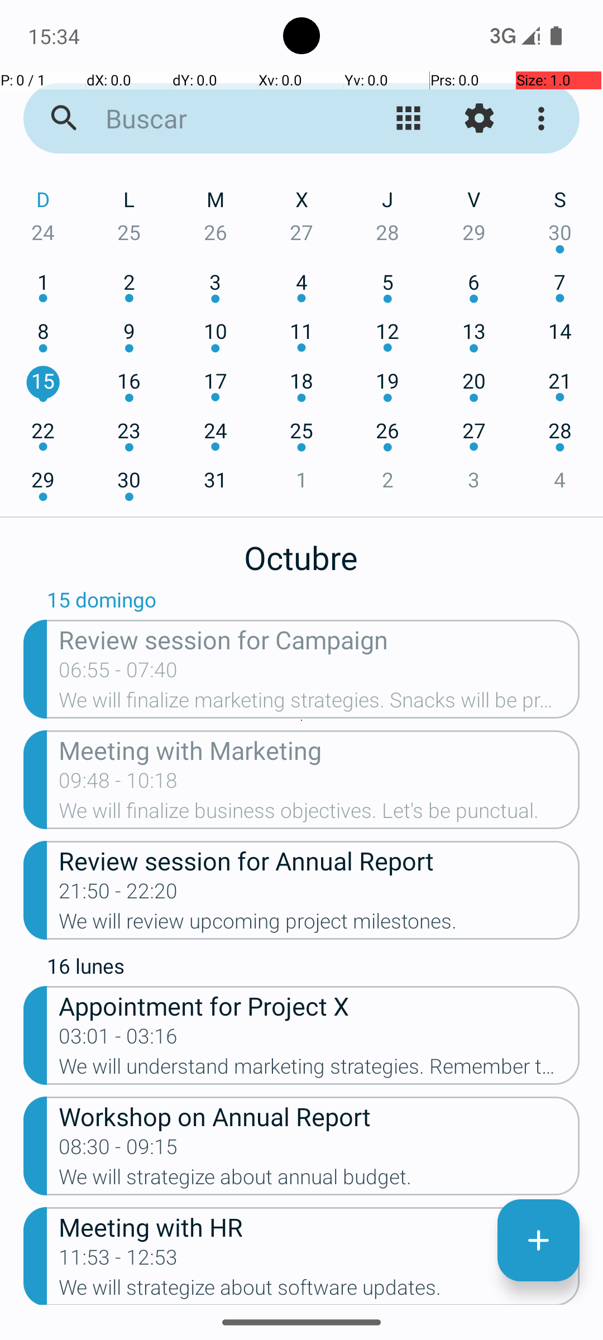 The image size is (603, 1340). What do you see at coordinates (118, 673) in the screenshot?
I see `06:55 - 07:40` at bounding box center [118, 673].